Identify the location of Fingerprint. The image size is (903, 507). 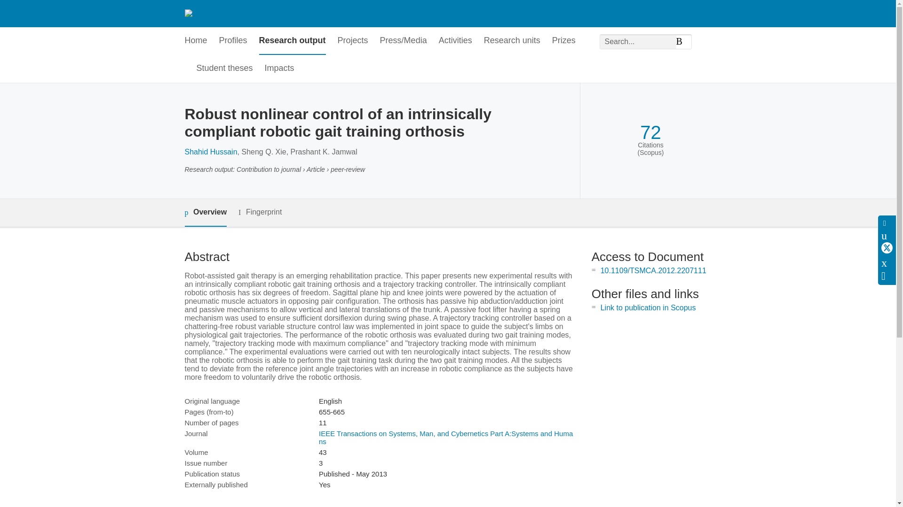
(260, 212).